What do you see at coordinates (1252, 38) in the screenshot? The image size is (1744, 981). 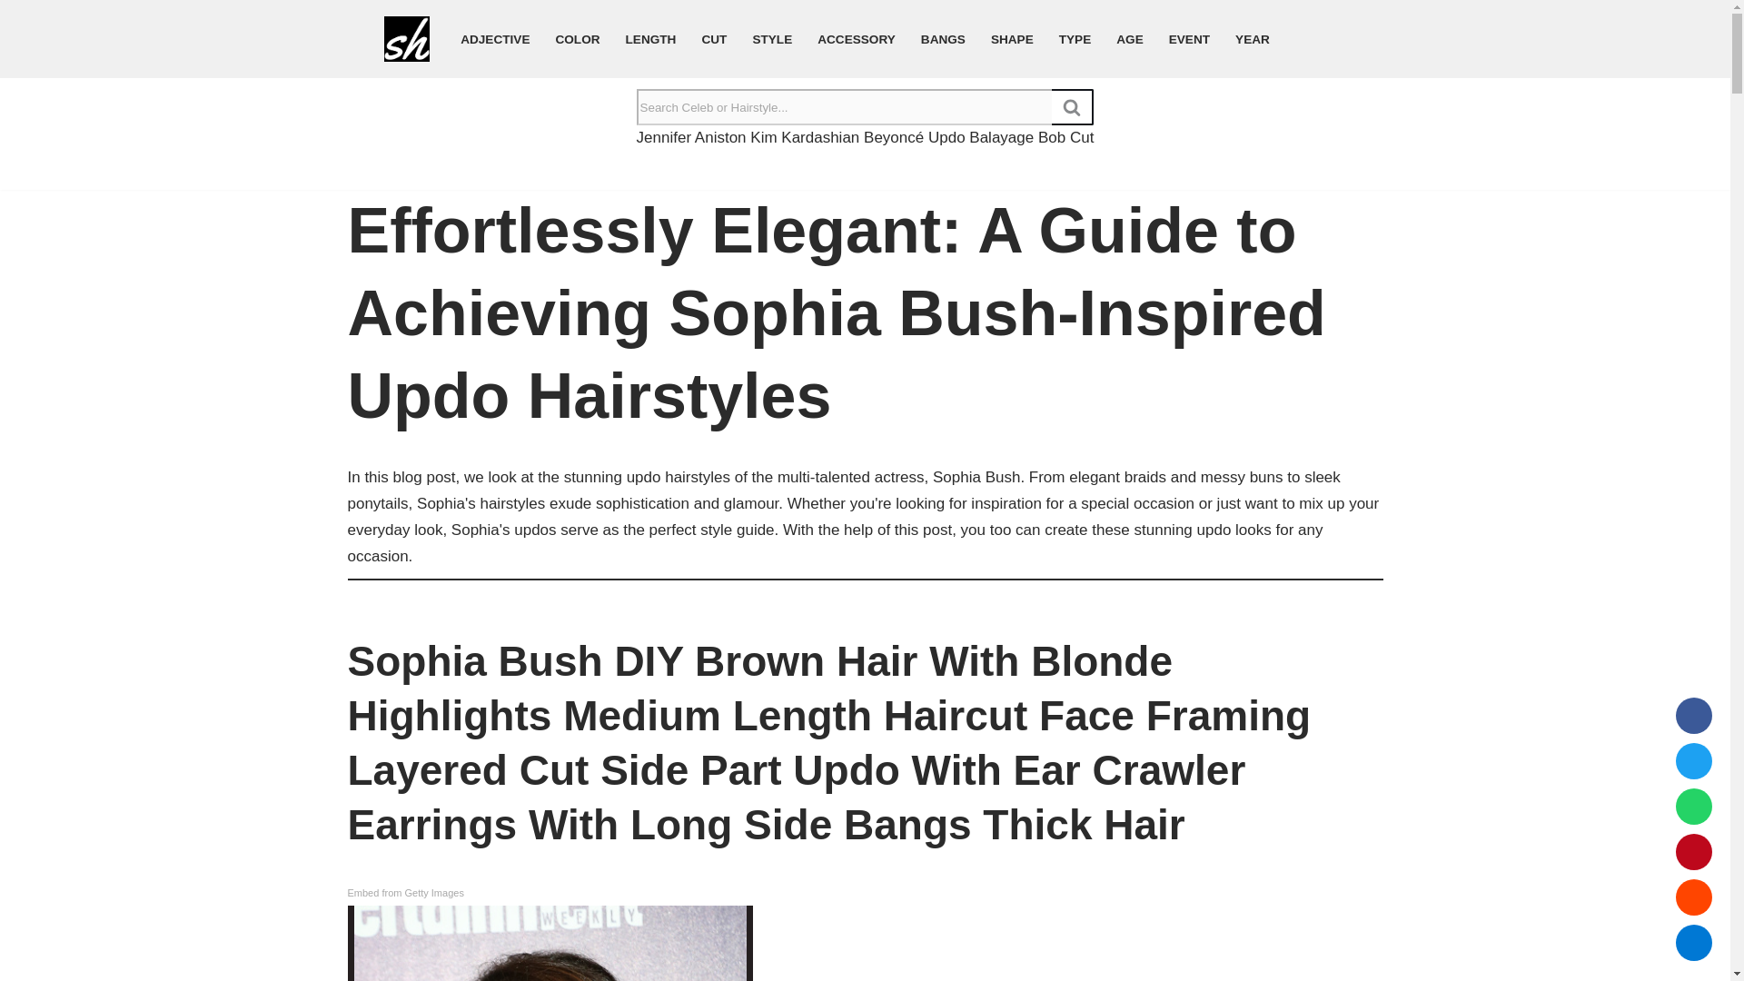 I see `YEAR` at bounding box center [1252, 38].